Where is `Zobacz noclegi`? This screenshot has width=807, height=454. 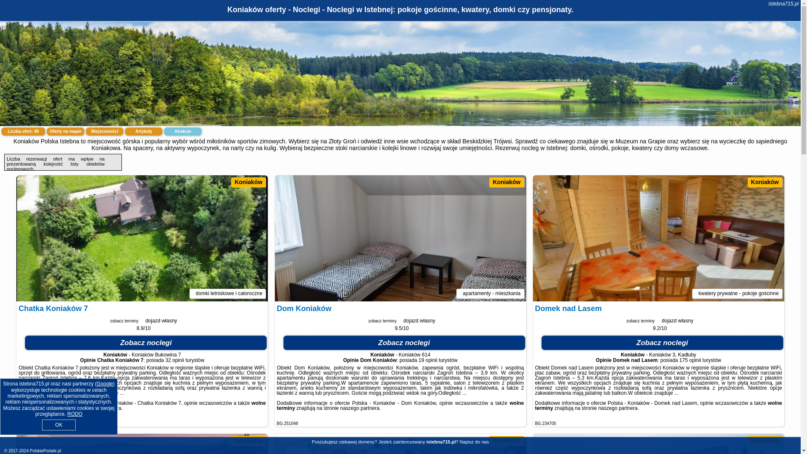
Zobacz noclegi is located at coordinates (404, 343).